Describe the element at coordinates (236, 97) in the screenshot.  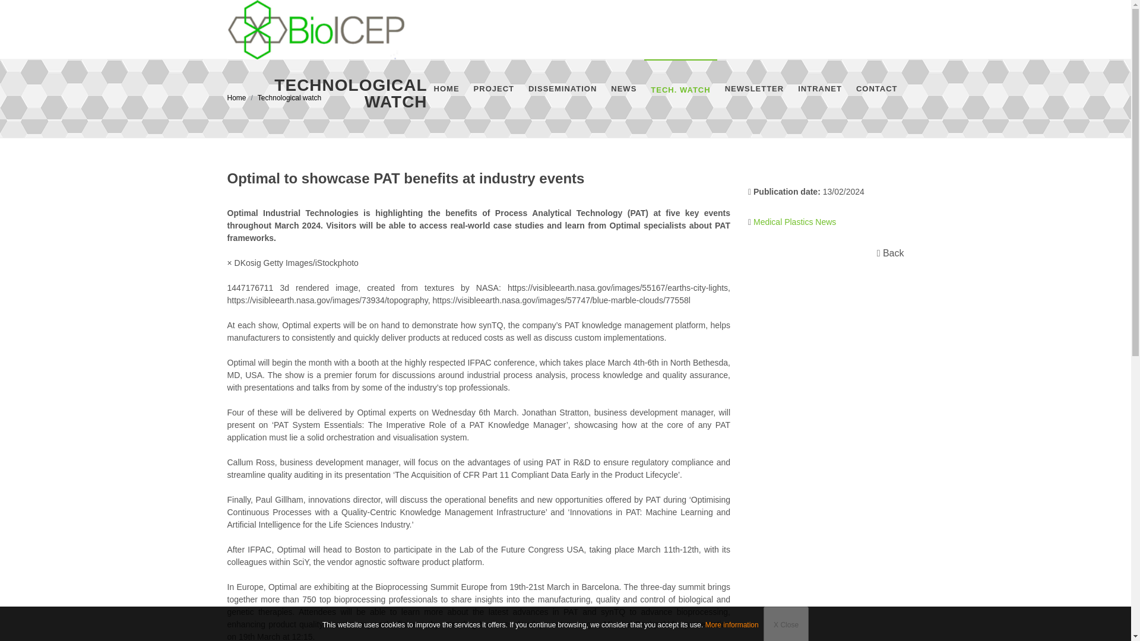
I see `Home` at that location.